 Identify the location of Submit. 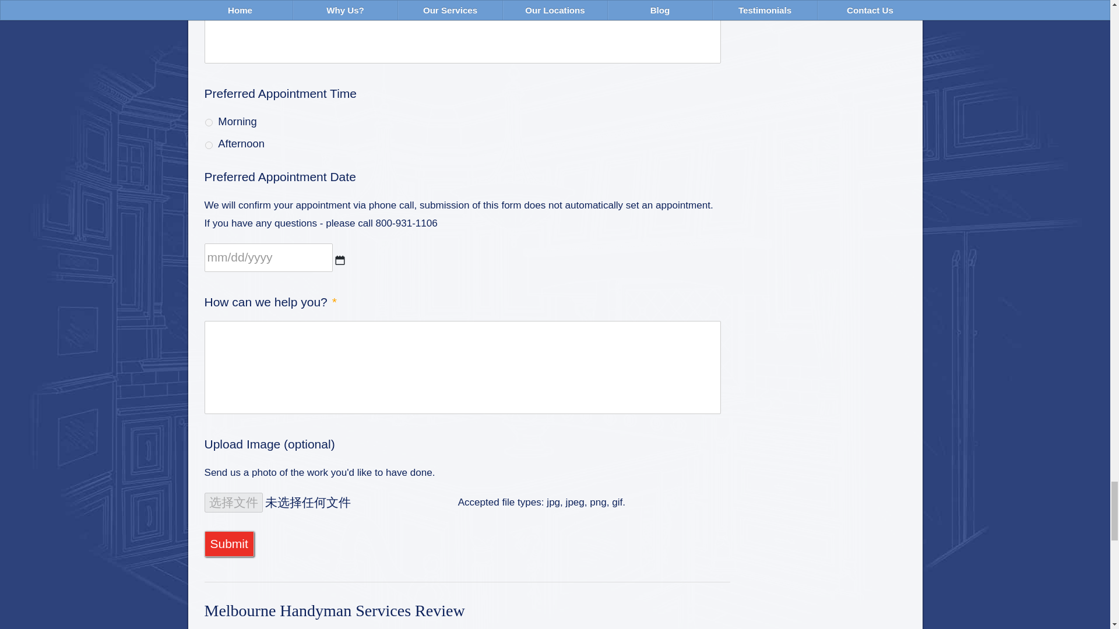
(228, 544).